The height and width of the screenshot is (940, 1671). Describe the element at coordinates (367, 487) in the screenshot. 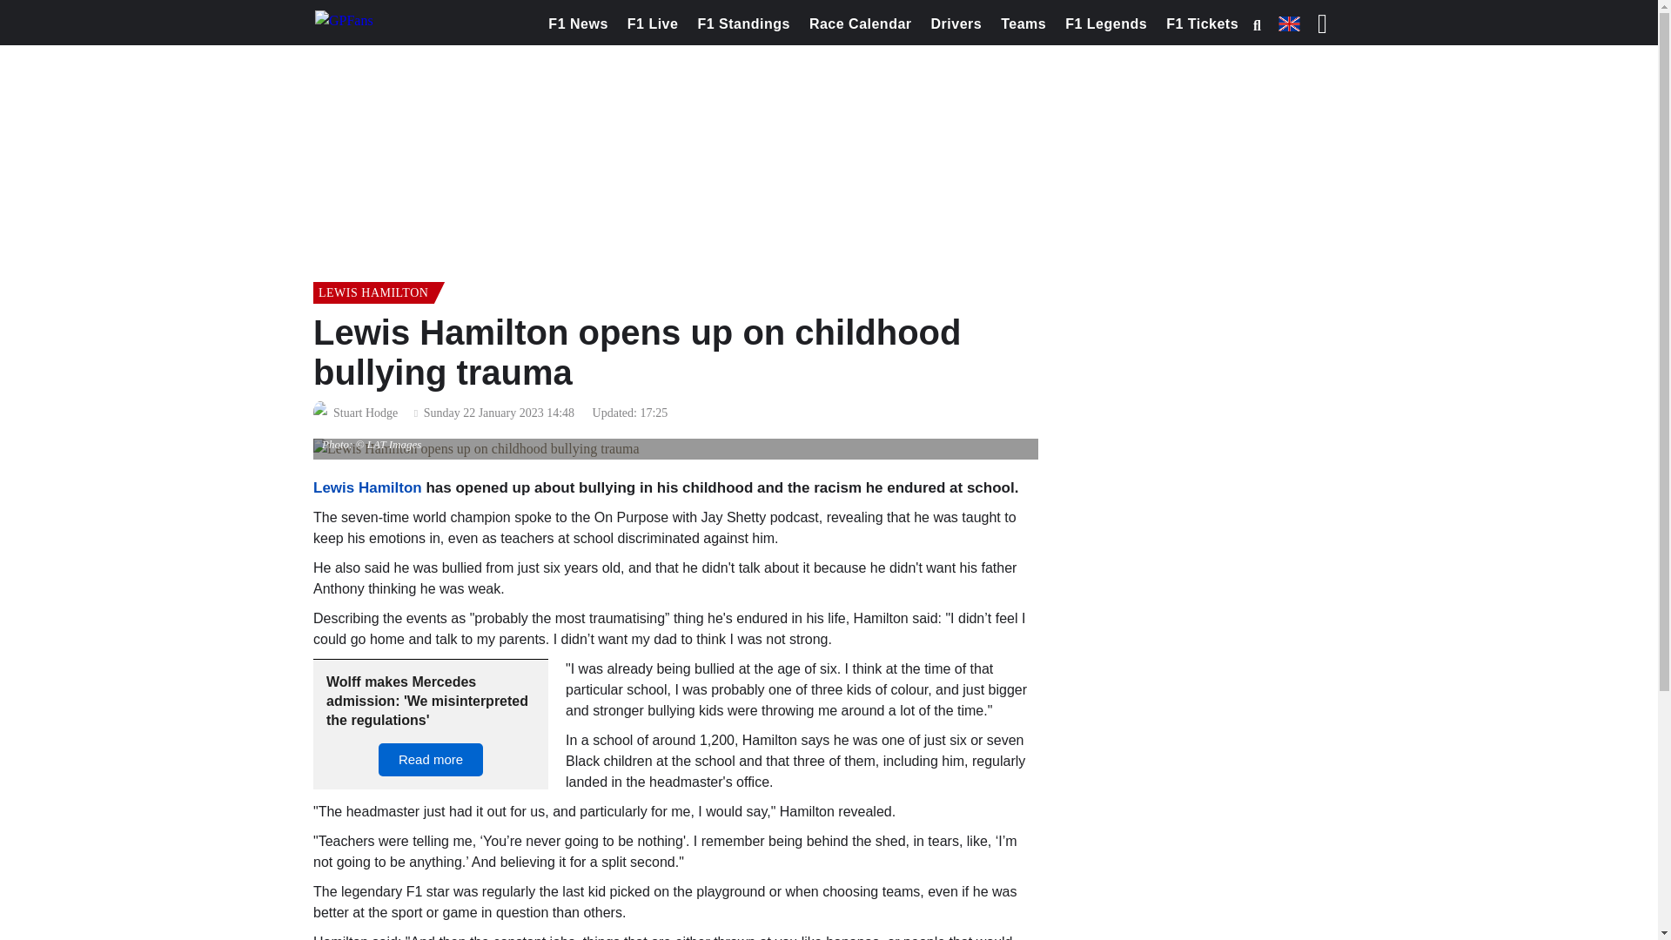

I see `Lewis Hamilton` at that location.